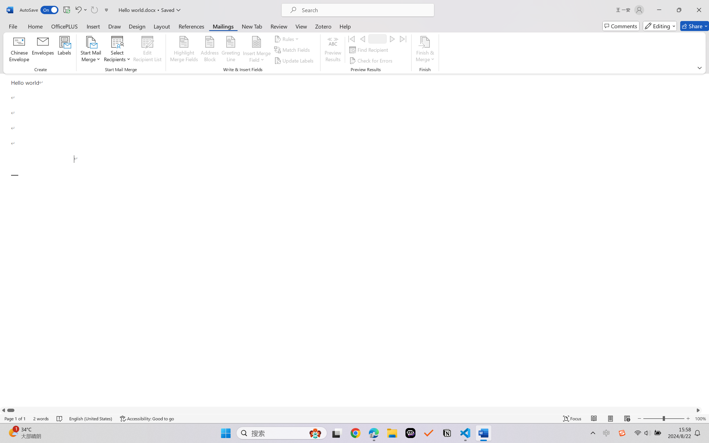  Describe the element at coordinates (345, 26) in the screenshot. I see `Help` at that location.